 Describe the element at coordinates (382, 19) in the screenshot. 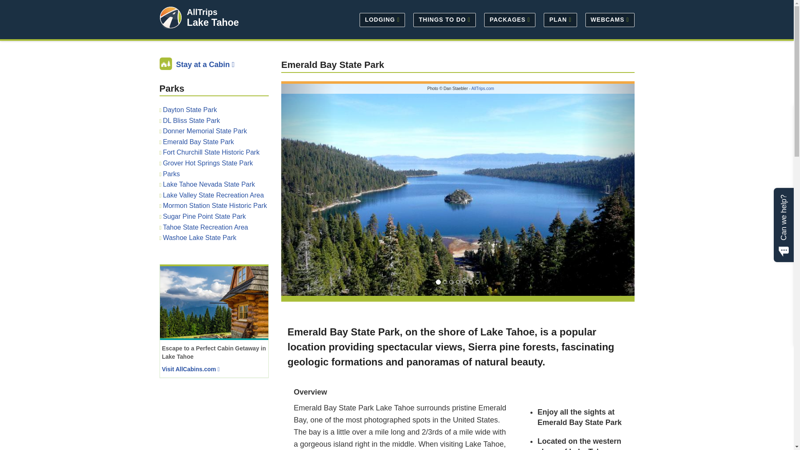

I see `LODGING` at that location.